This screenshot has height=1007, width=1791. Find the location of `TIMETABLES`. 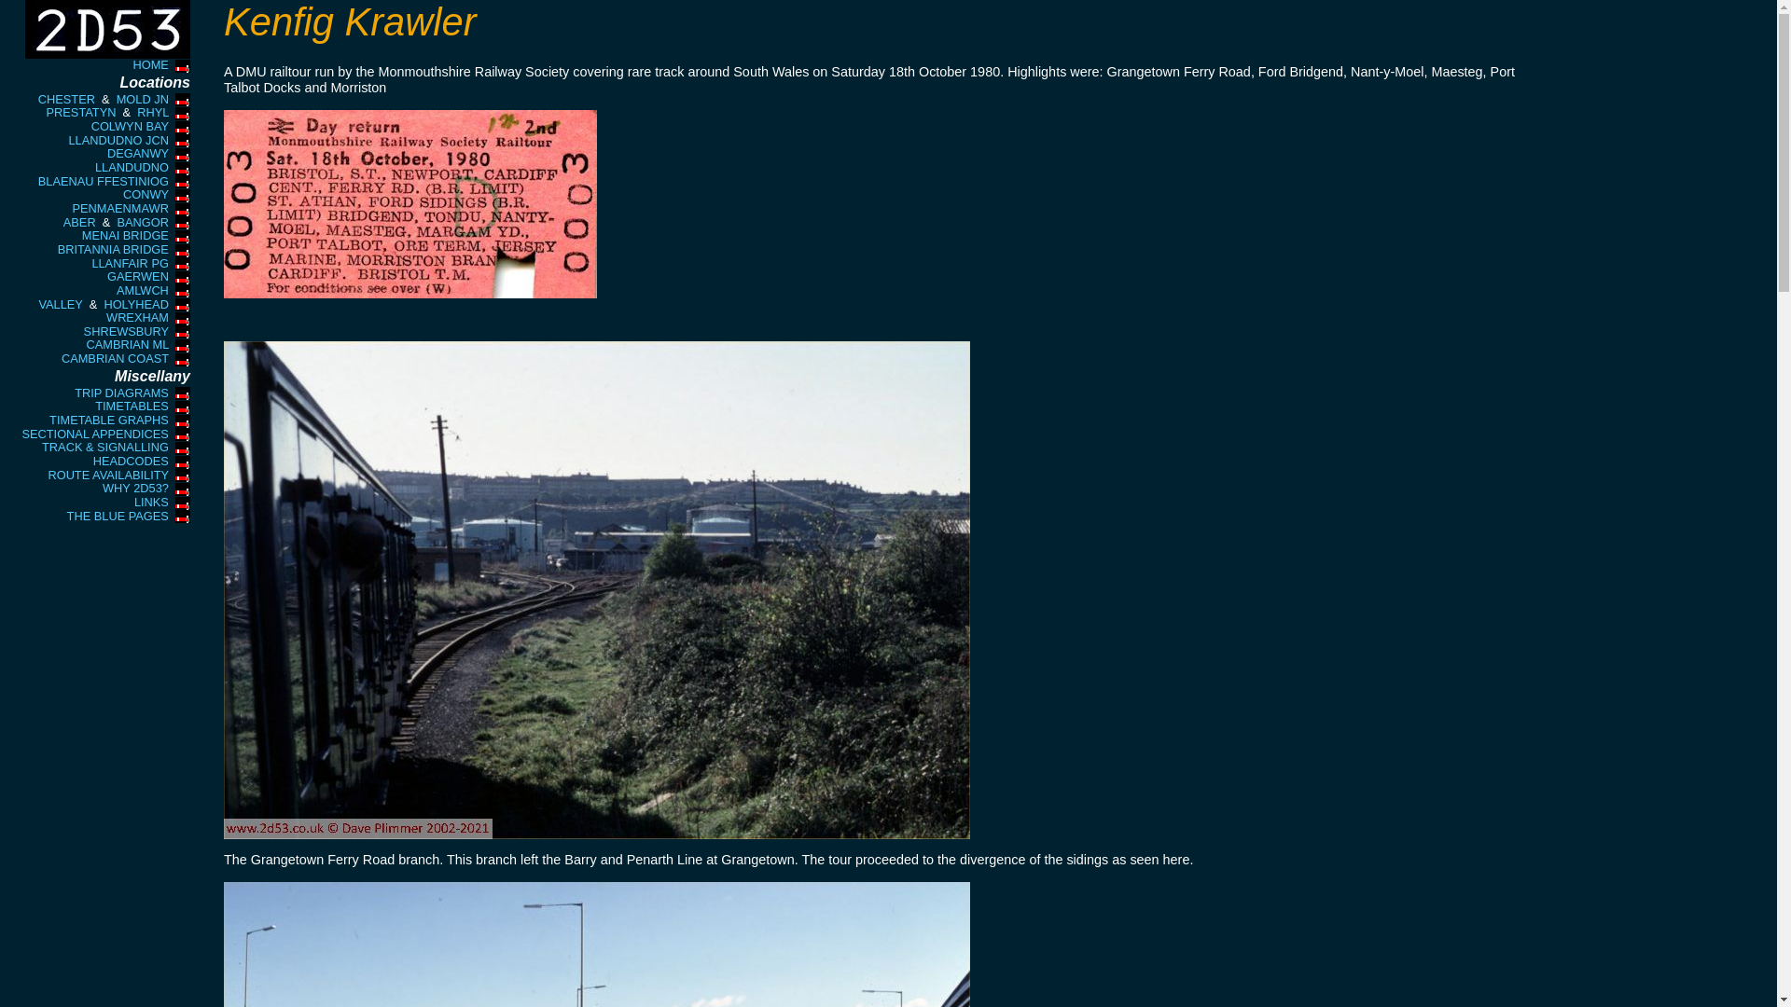

TIMETABLES is located at coordinates (131, 405).